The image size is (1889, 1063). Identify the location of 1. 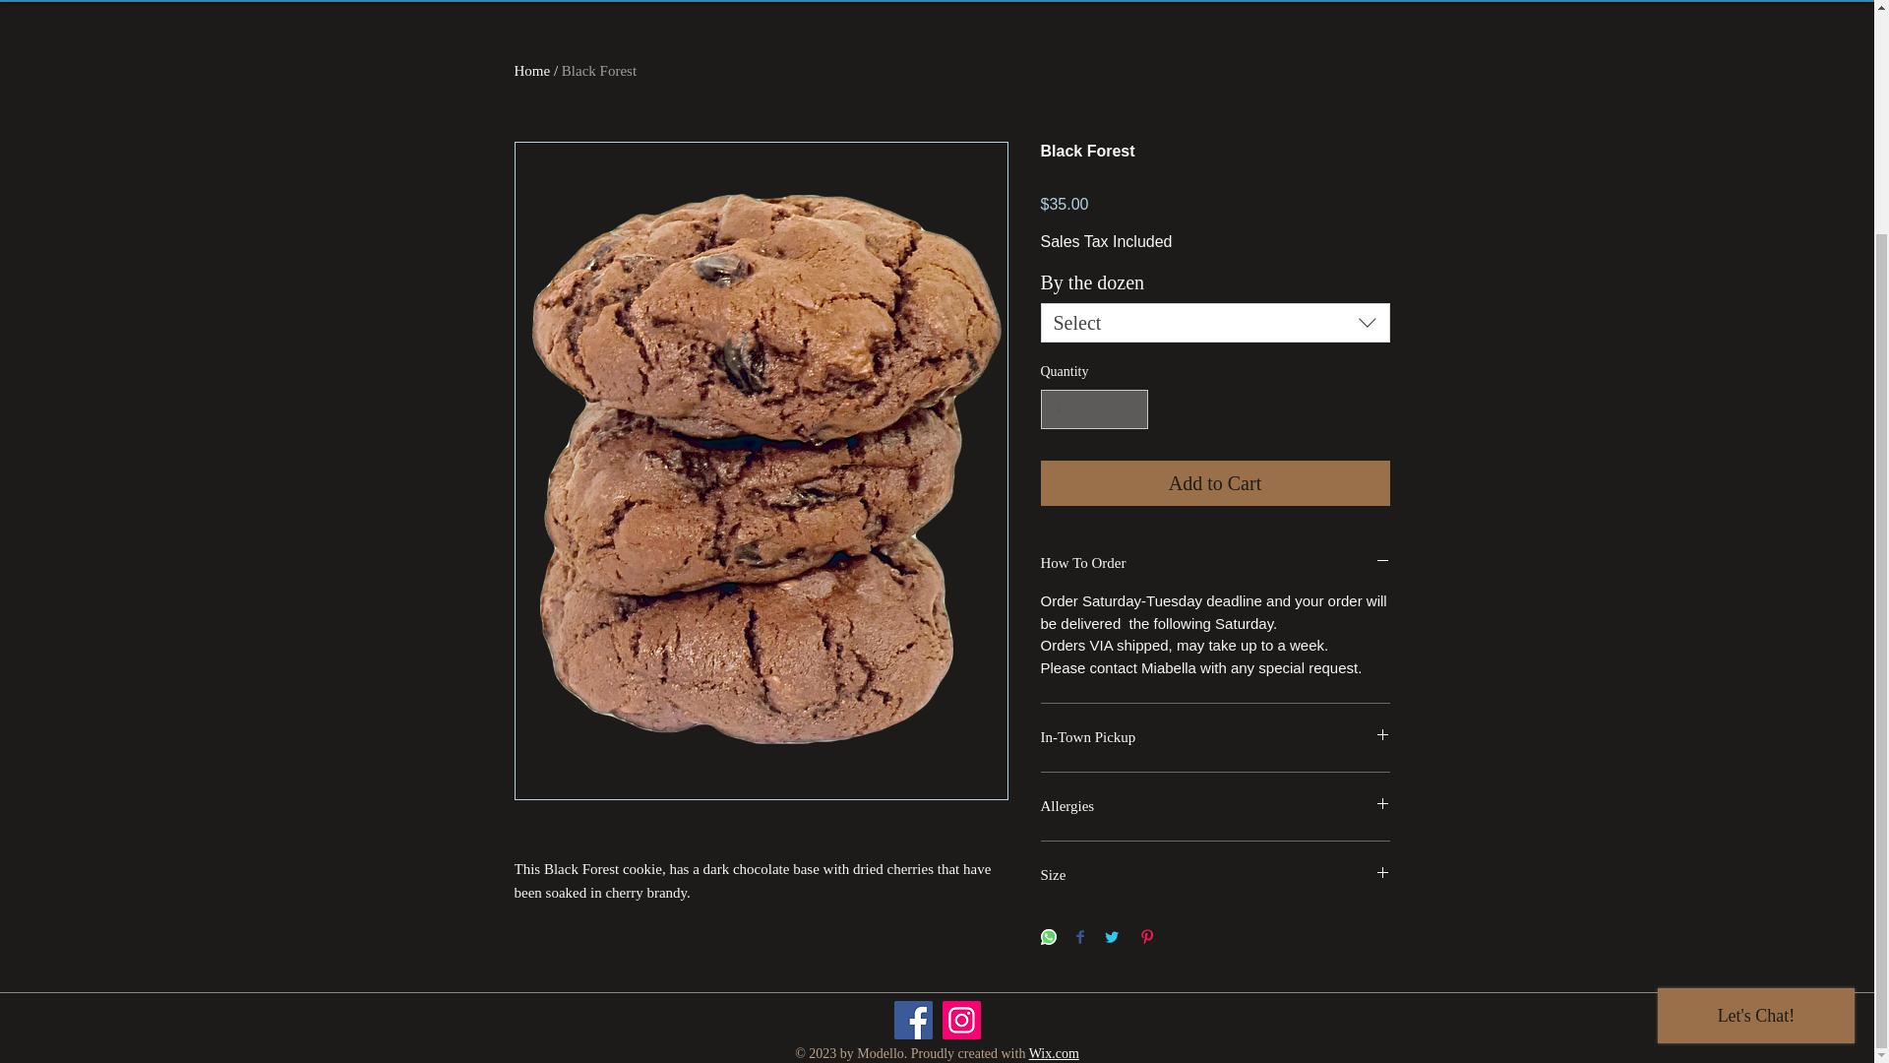
(1094, 409).